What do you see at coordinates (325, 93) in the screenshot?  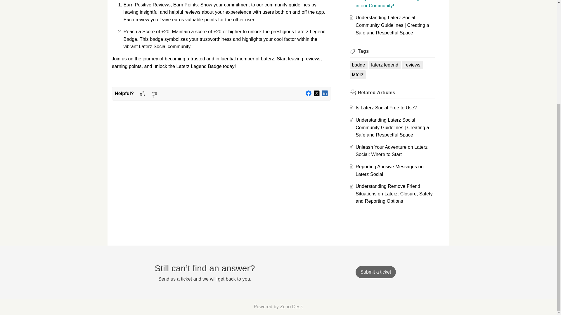 I see `LinkedIn` at bounding box center [325, 93].